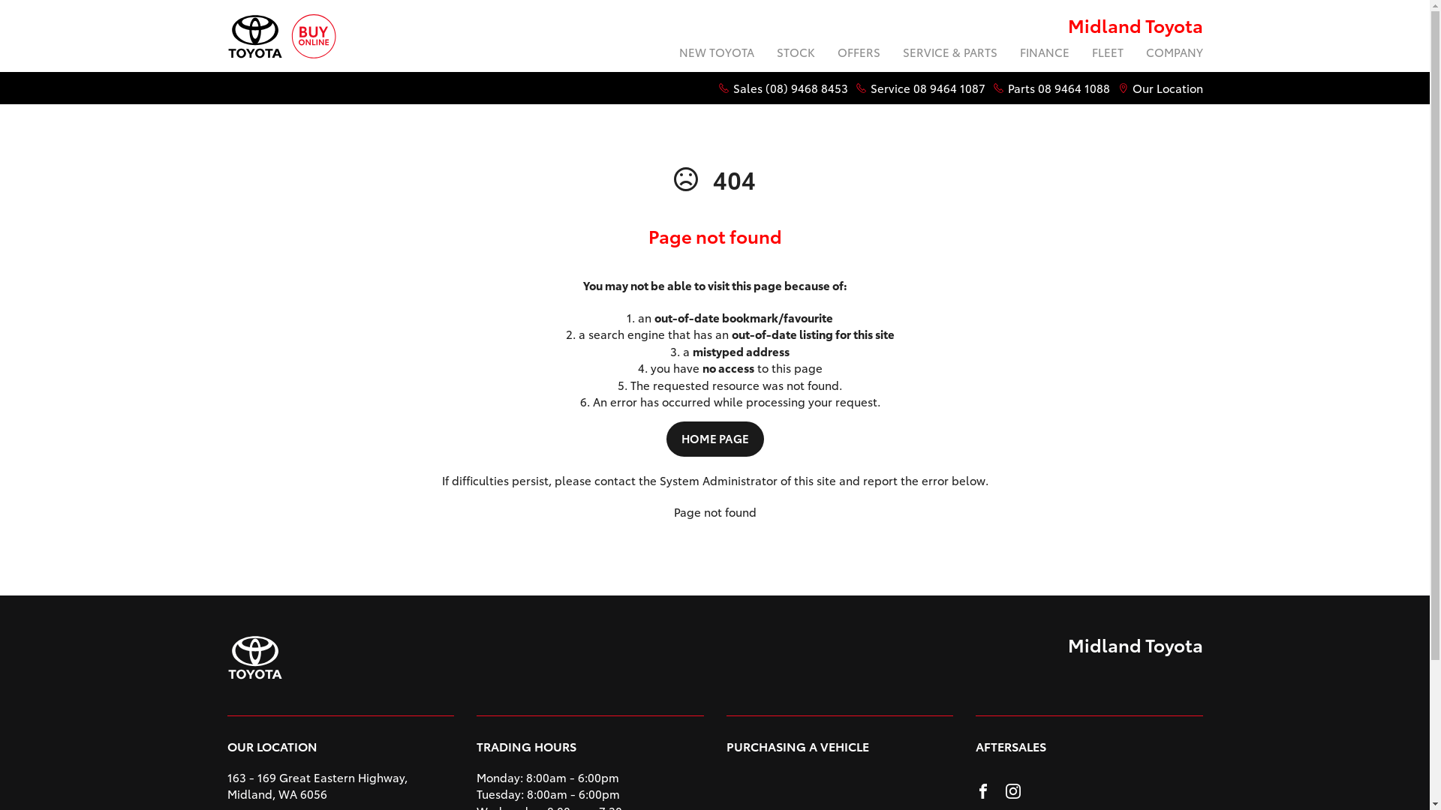 This screenshot has height=810, width=1441. I want to click on FLEET, so click(1108, 54).